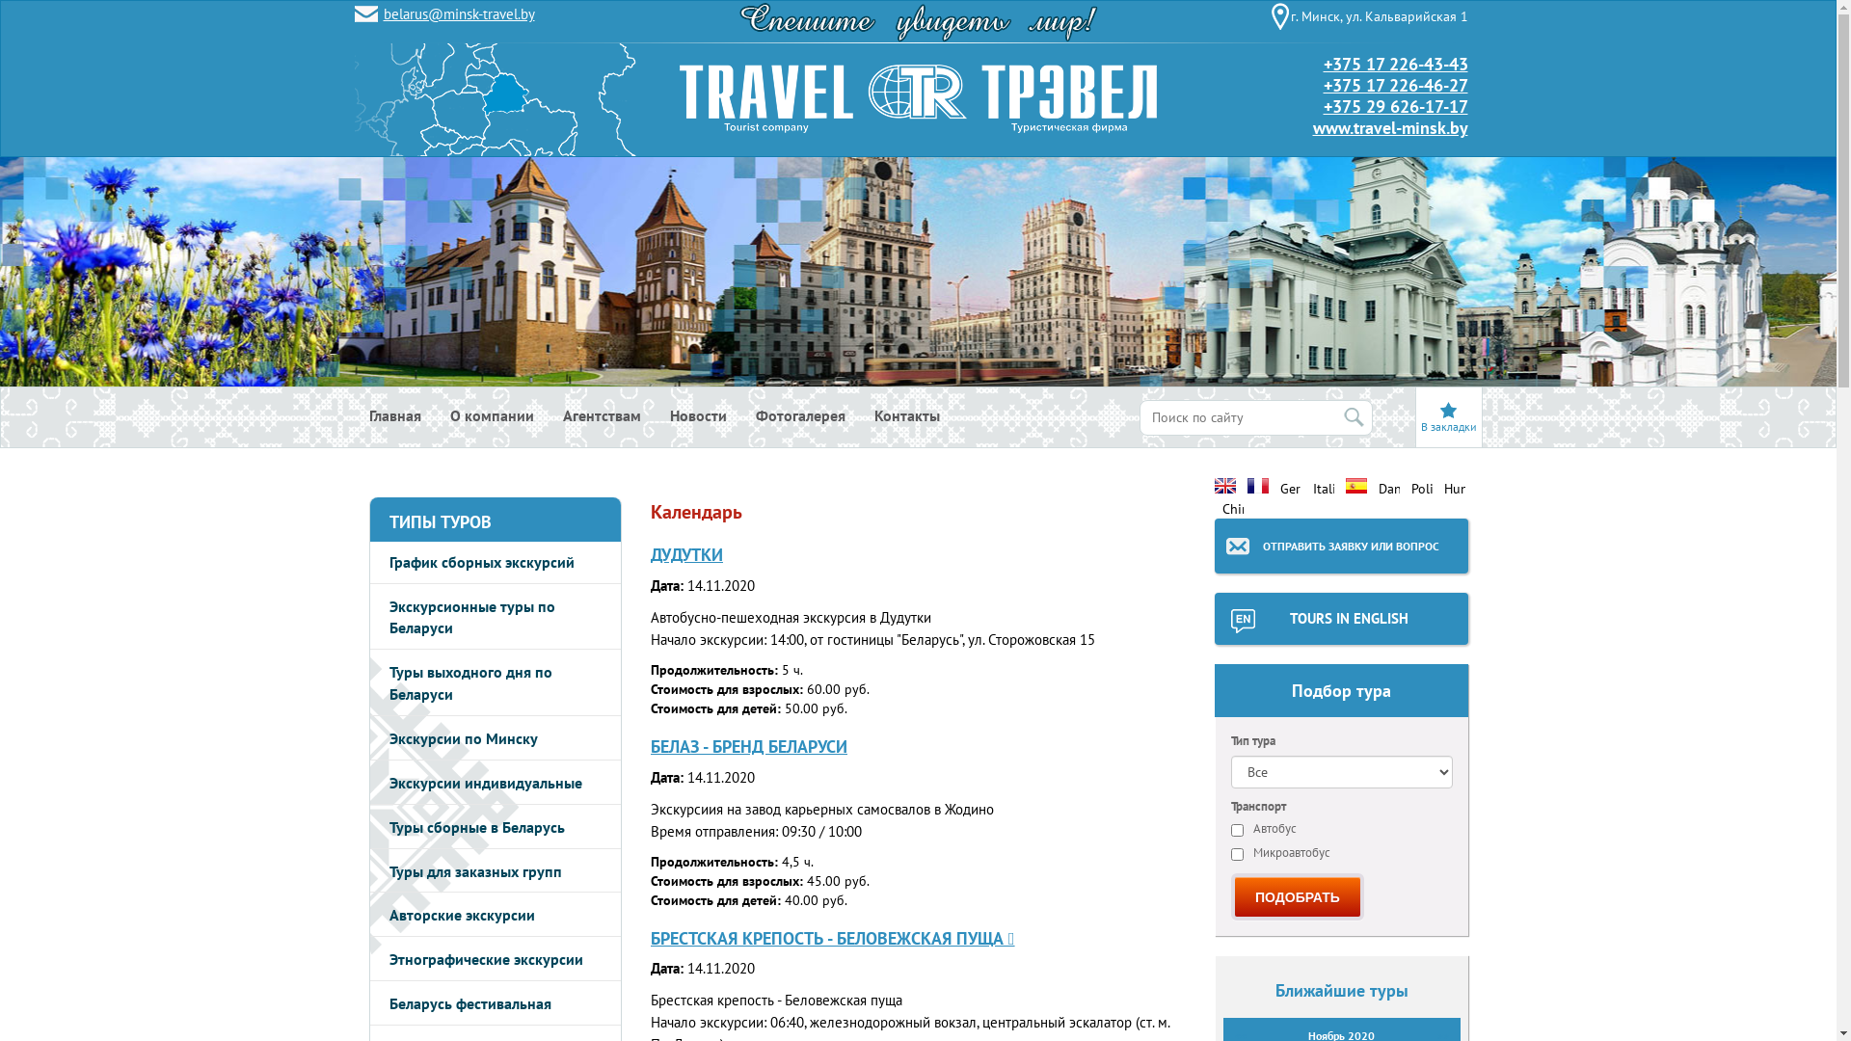  Describe the element at coordinates (1258, 486) in the screenshot. I see `French` at that location.